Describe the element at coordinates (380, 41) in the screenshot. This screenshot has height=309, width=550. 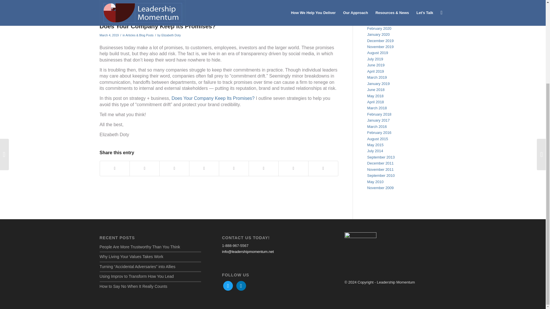
I see `December 2019` at that location.